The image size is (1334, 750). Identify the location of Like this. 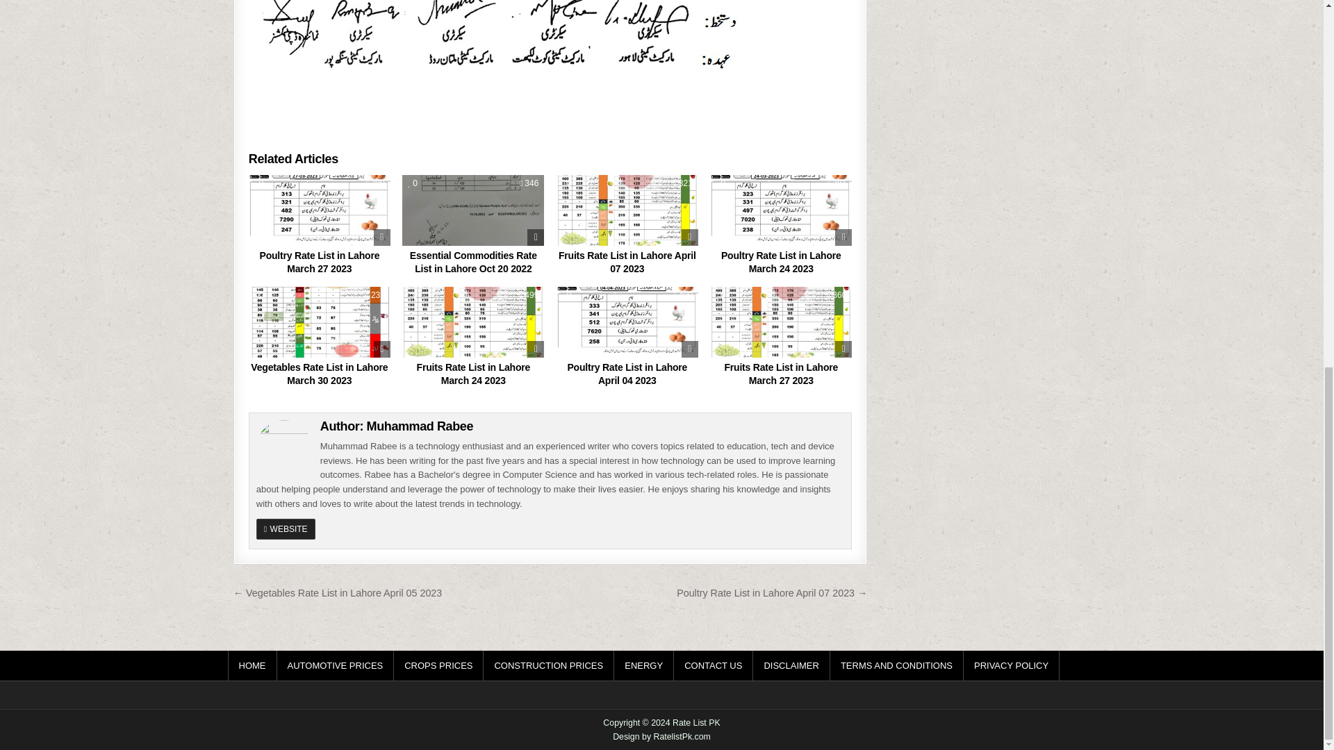
(259, 183).